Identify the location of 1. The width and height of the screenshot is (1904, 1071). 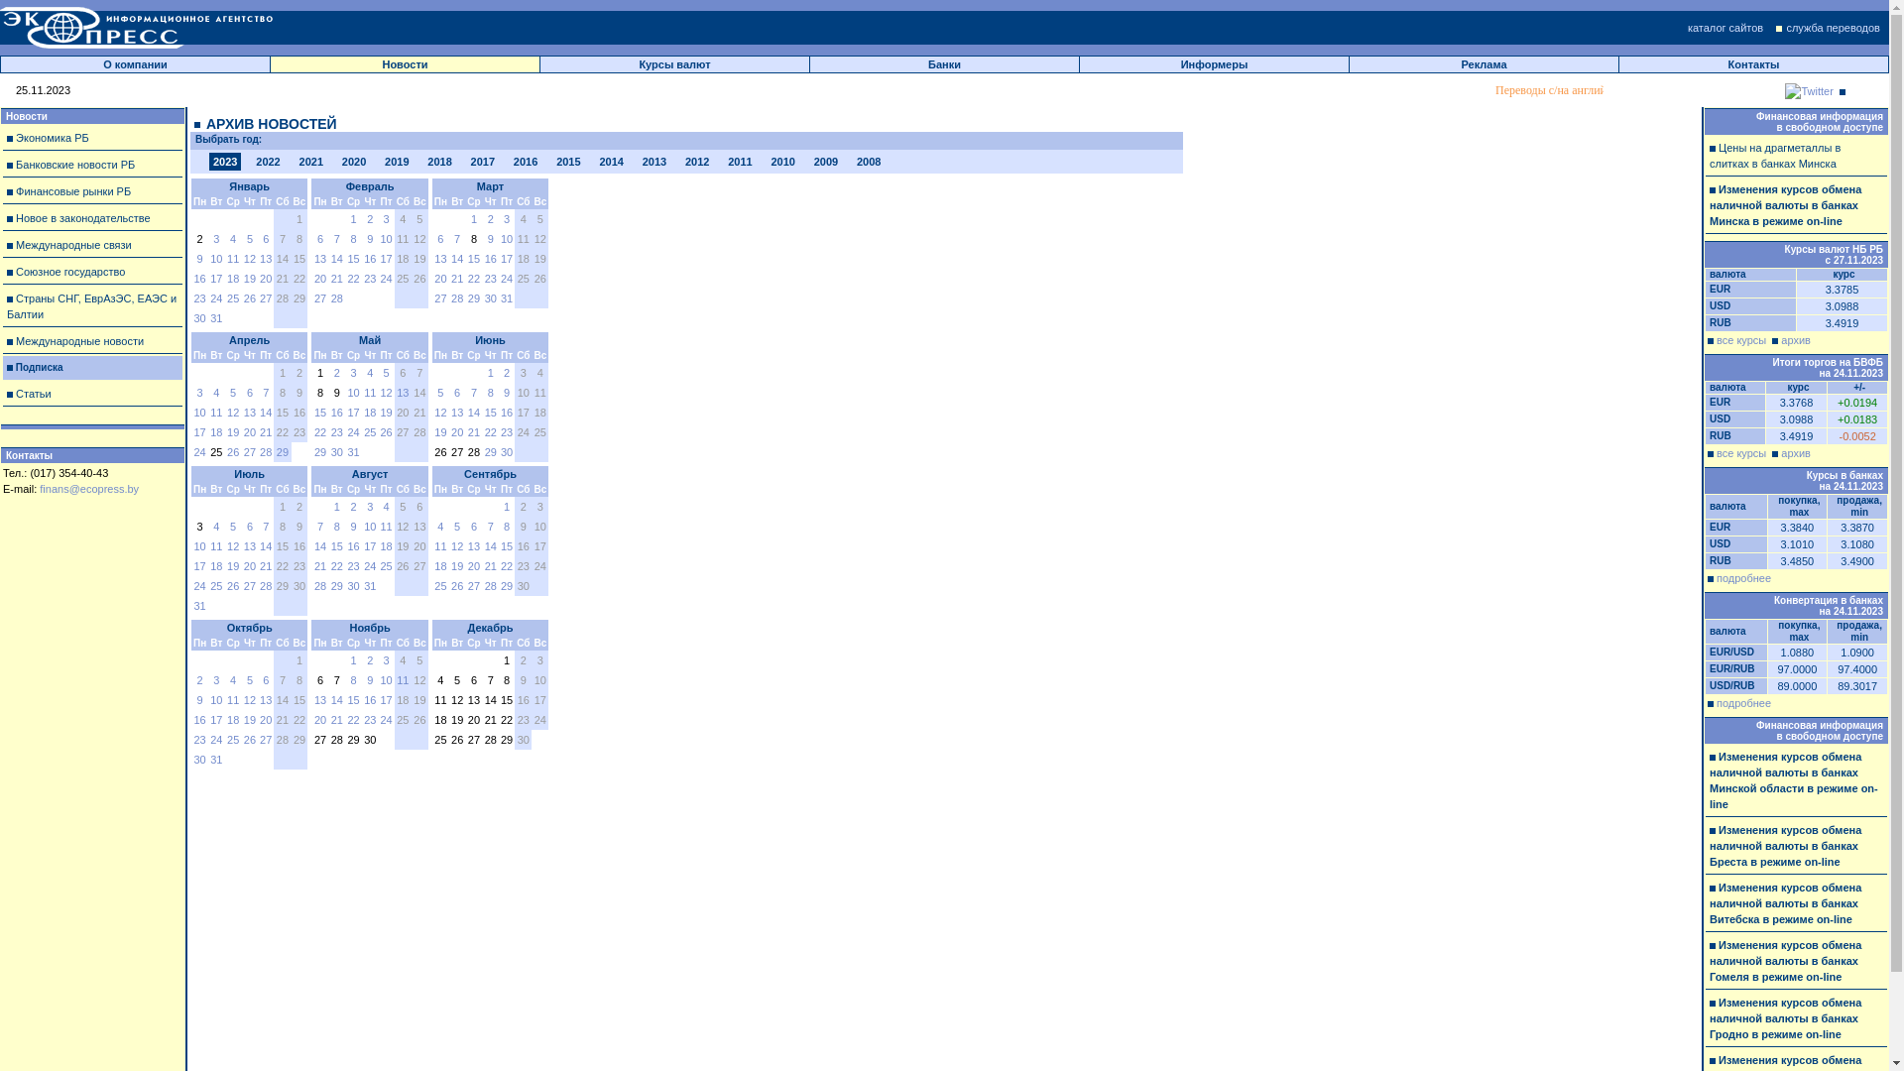
(354, 660).